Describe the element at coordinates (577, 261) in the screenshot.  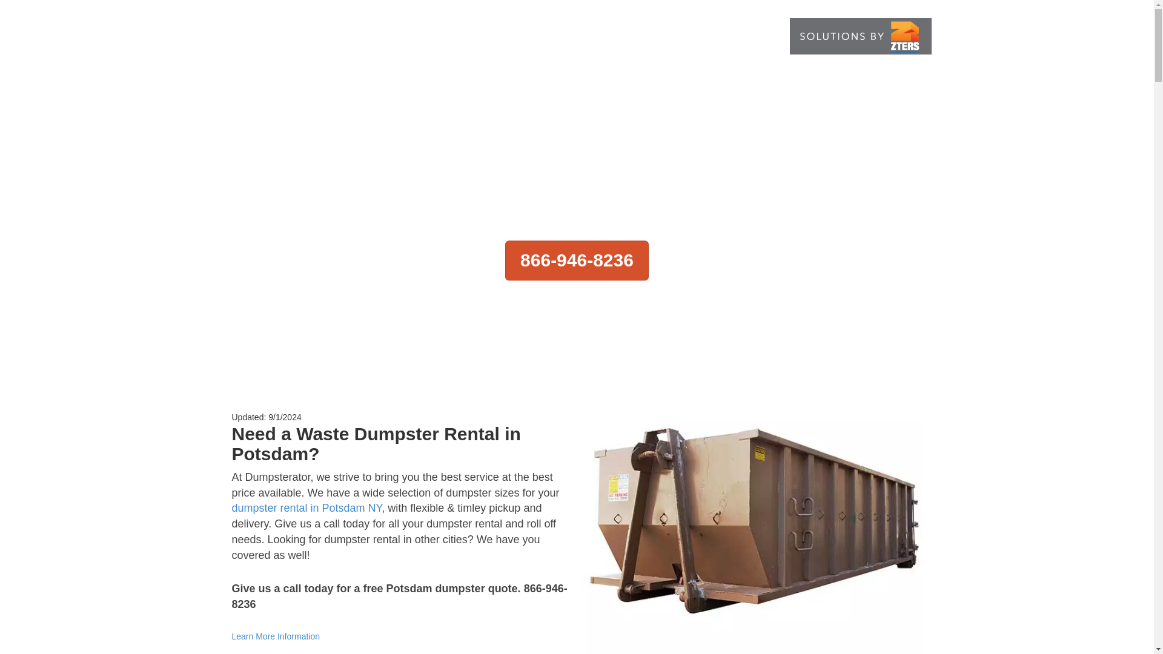
I see `866-946-8236` at that location.